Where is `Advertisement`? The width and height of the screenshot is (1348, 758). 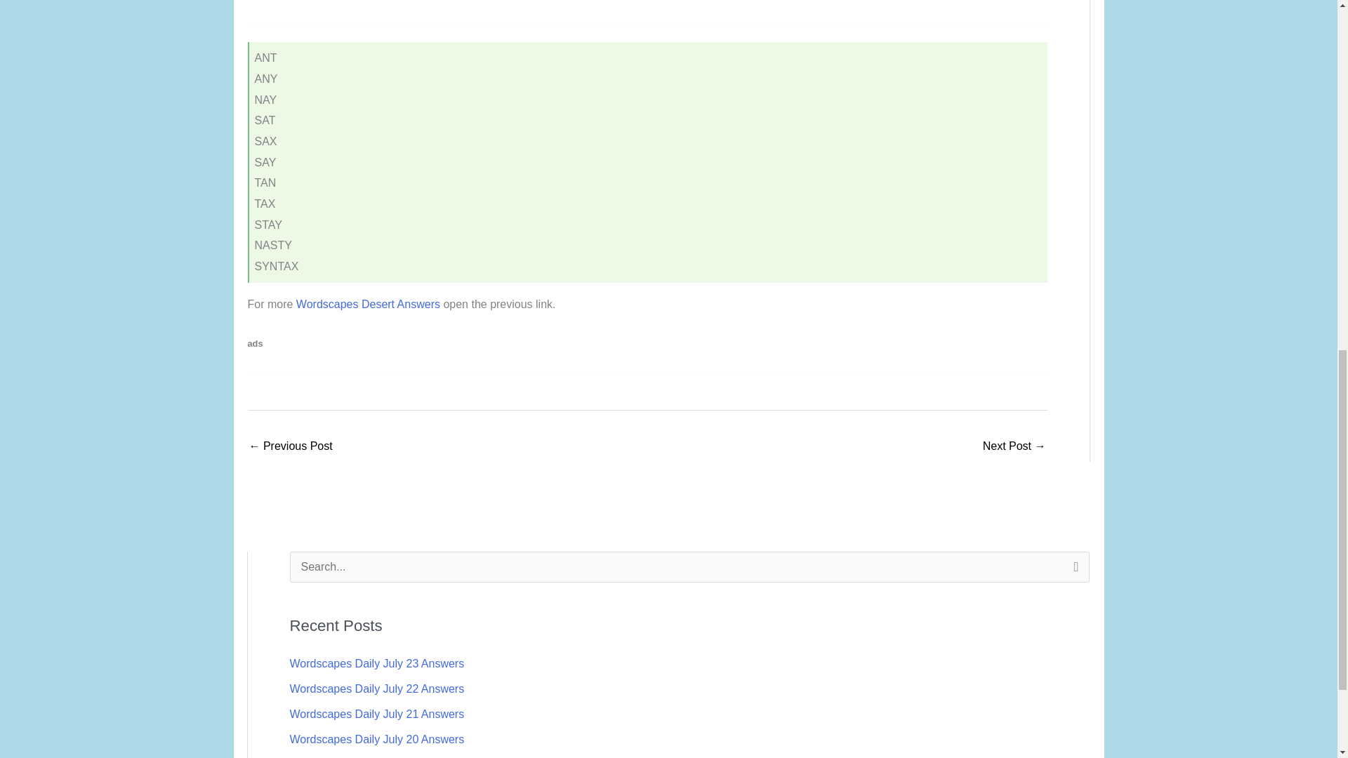 Advertisement is located at coordinates (364, 8).